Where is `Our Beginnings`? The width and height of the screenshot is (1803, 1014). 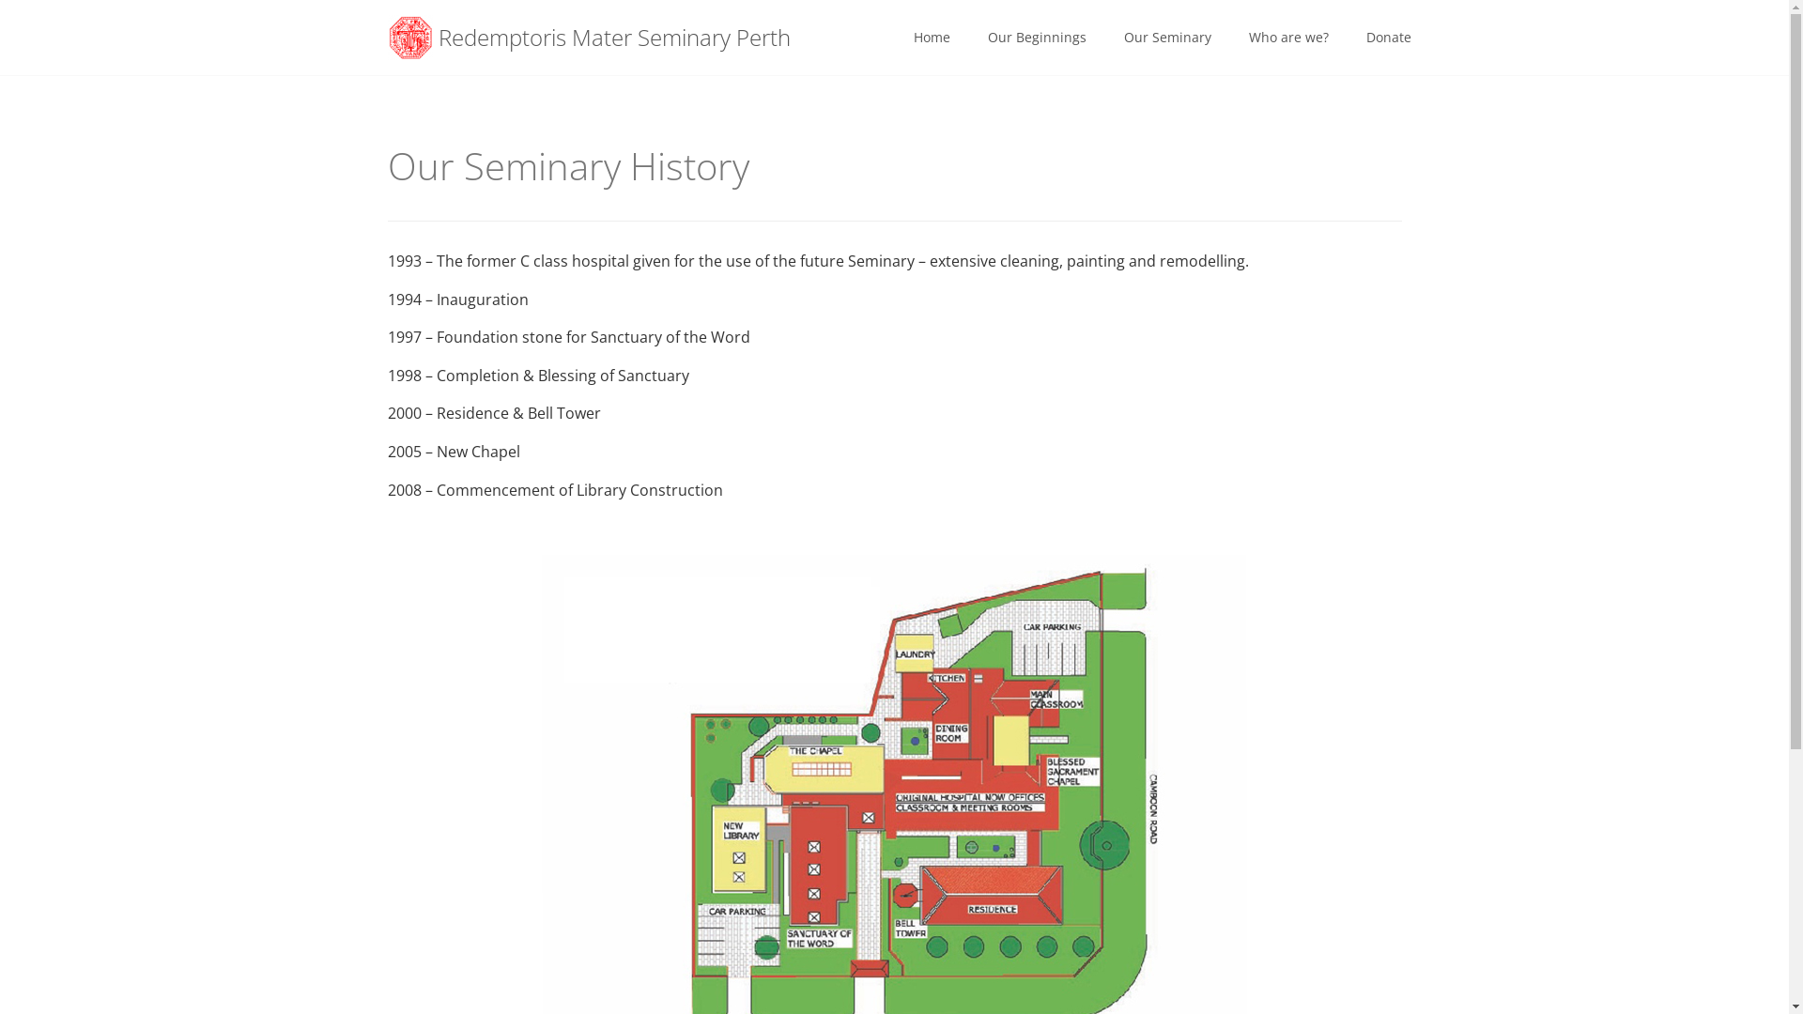 Our Beginnings is located at coordinates (1037, 38).